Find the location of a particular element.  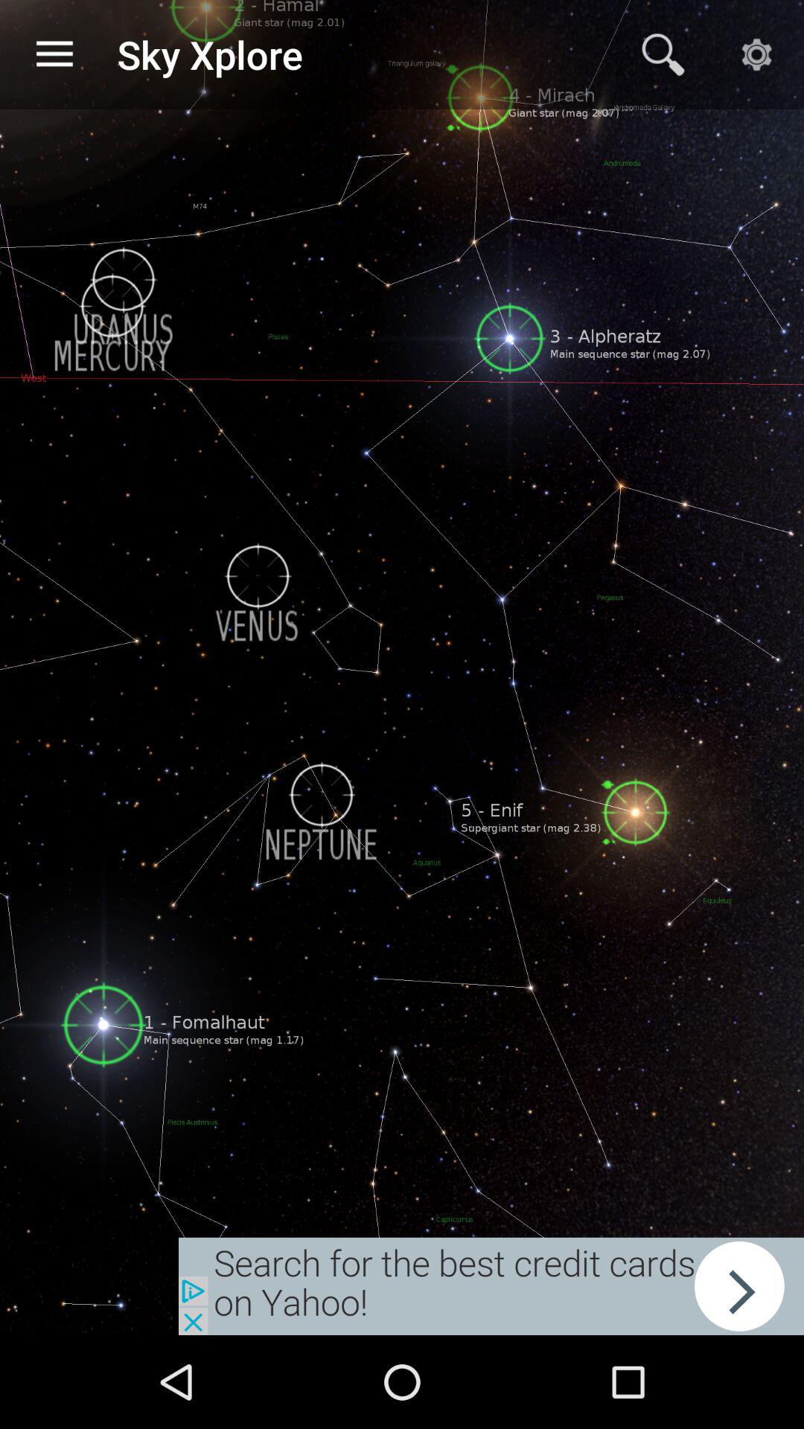

see advertisement is located at coordinates (491, 1286).